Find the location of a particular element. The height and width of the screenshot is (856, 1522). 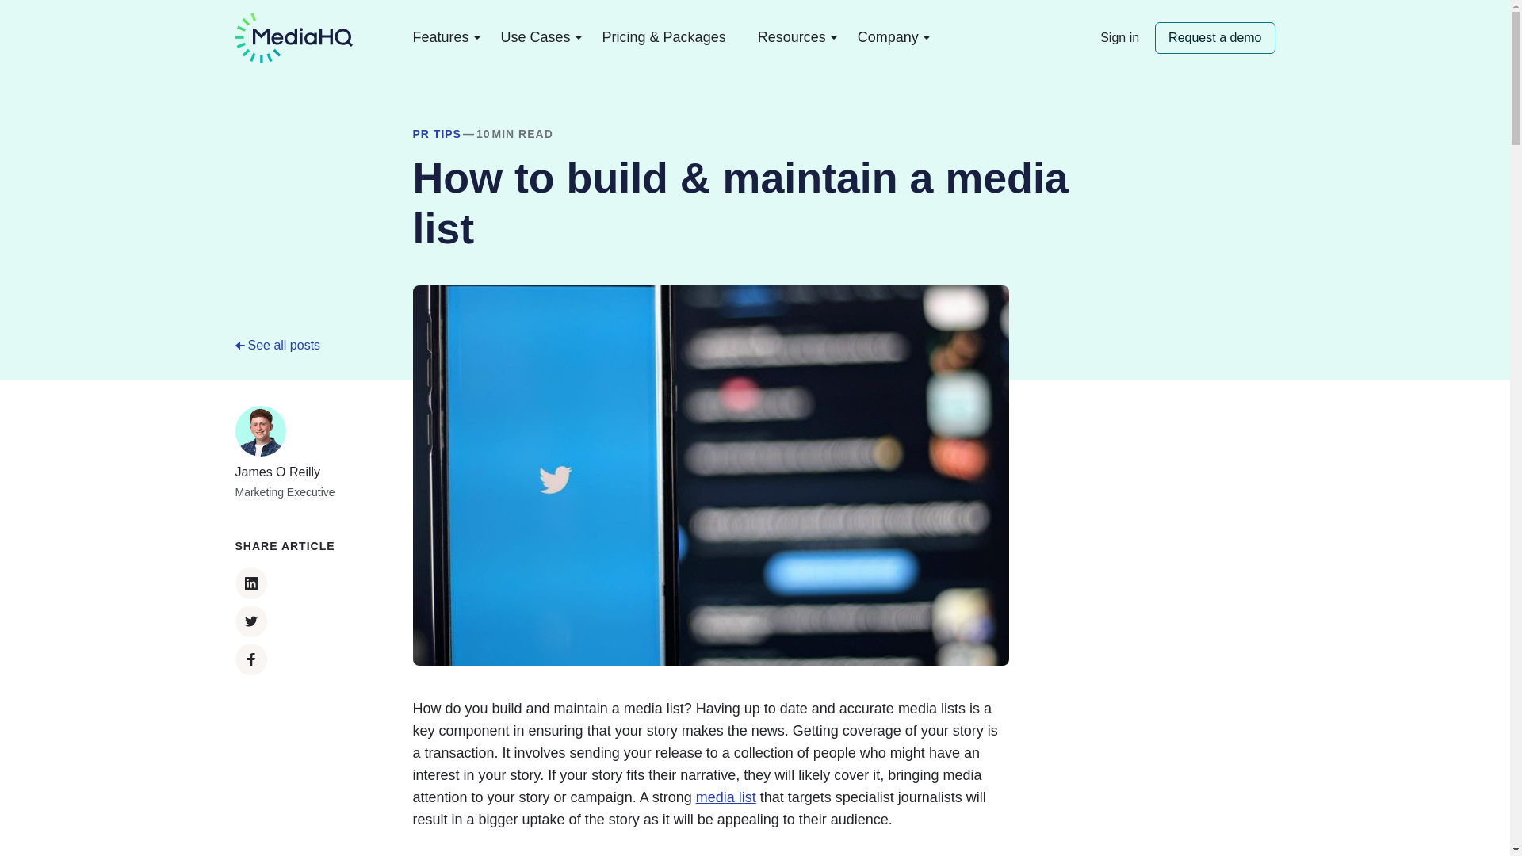

Back icon is located at coordinates (239, 345).